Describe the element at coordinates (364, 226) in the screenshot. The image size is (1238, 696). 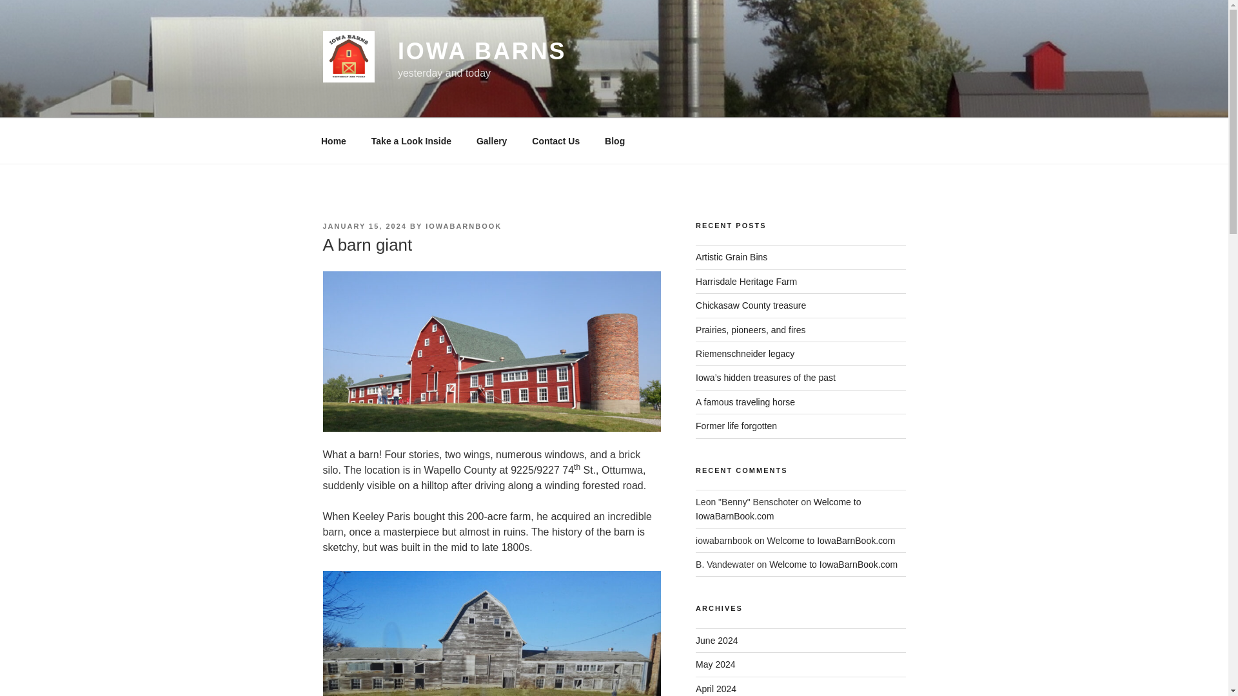
I see `JANUARY 15, 2024` at that location.